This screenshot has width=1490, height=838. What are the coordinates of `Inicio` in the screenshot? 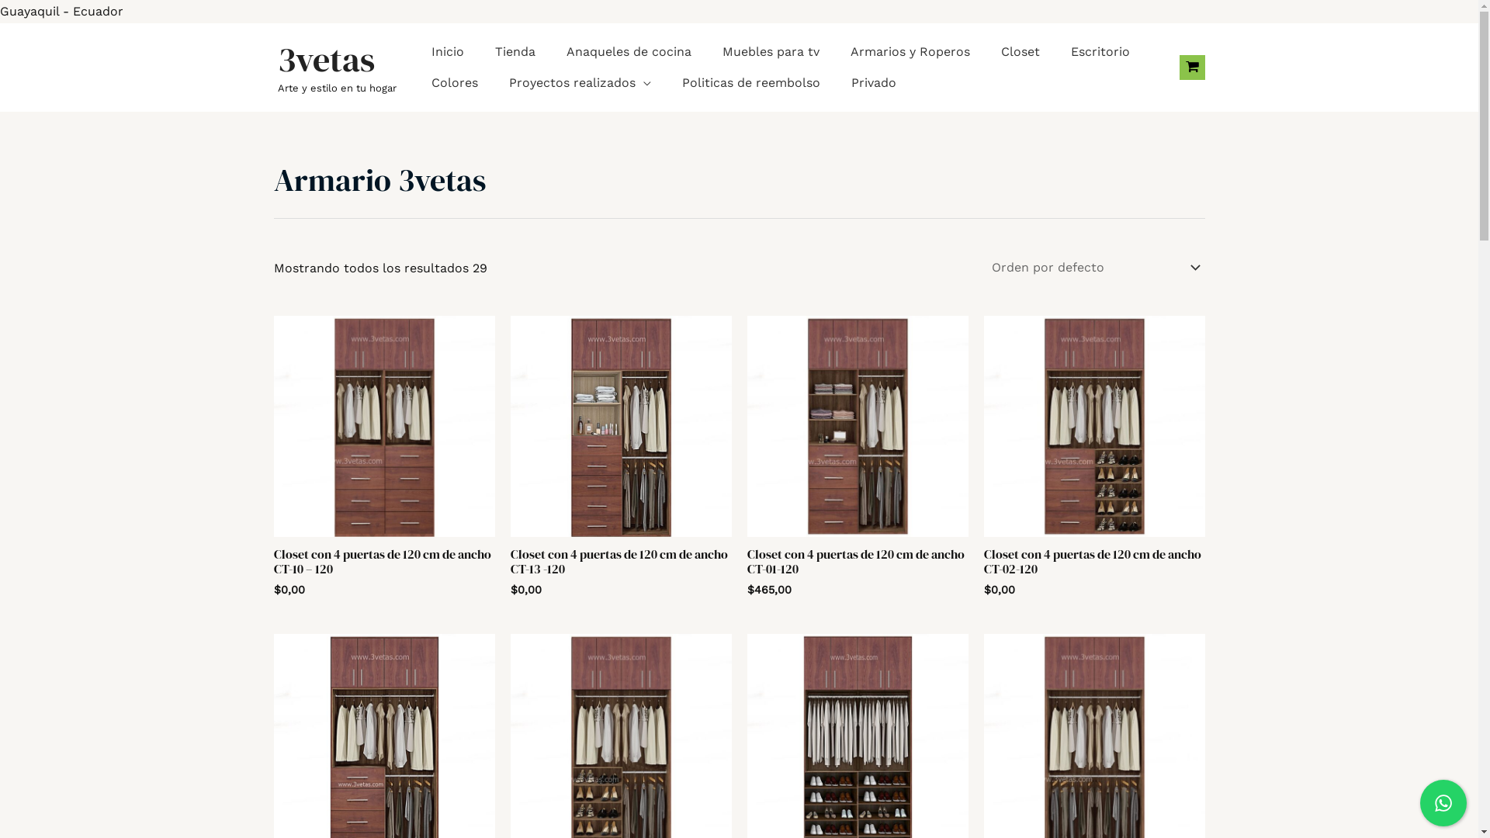 It's located at (448, 52).